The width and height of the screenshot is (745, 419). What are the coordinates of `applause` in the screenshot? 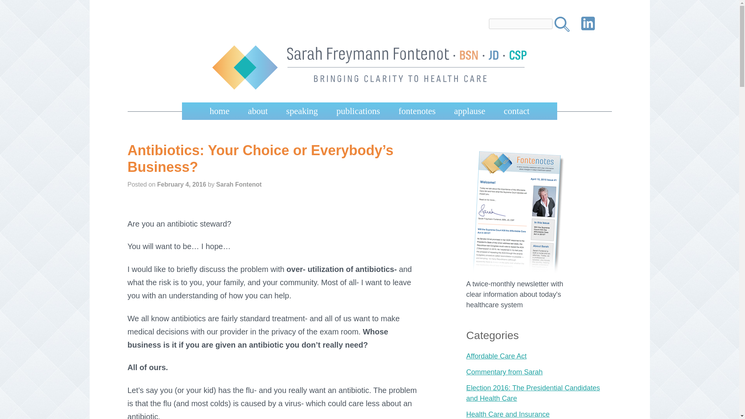 It's located at (470, 111).